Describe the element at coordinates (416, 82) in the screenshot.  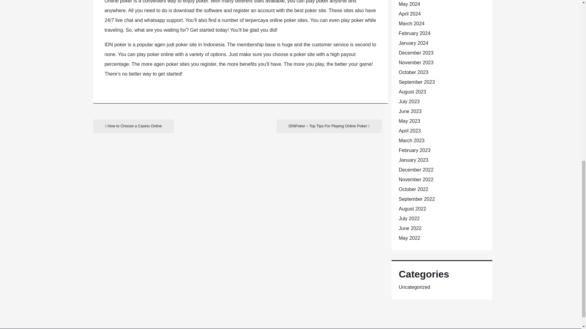
I see `September 2023` at that location.